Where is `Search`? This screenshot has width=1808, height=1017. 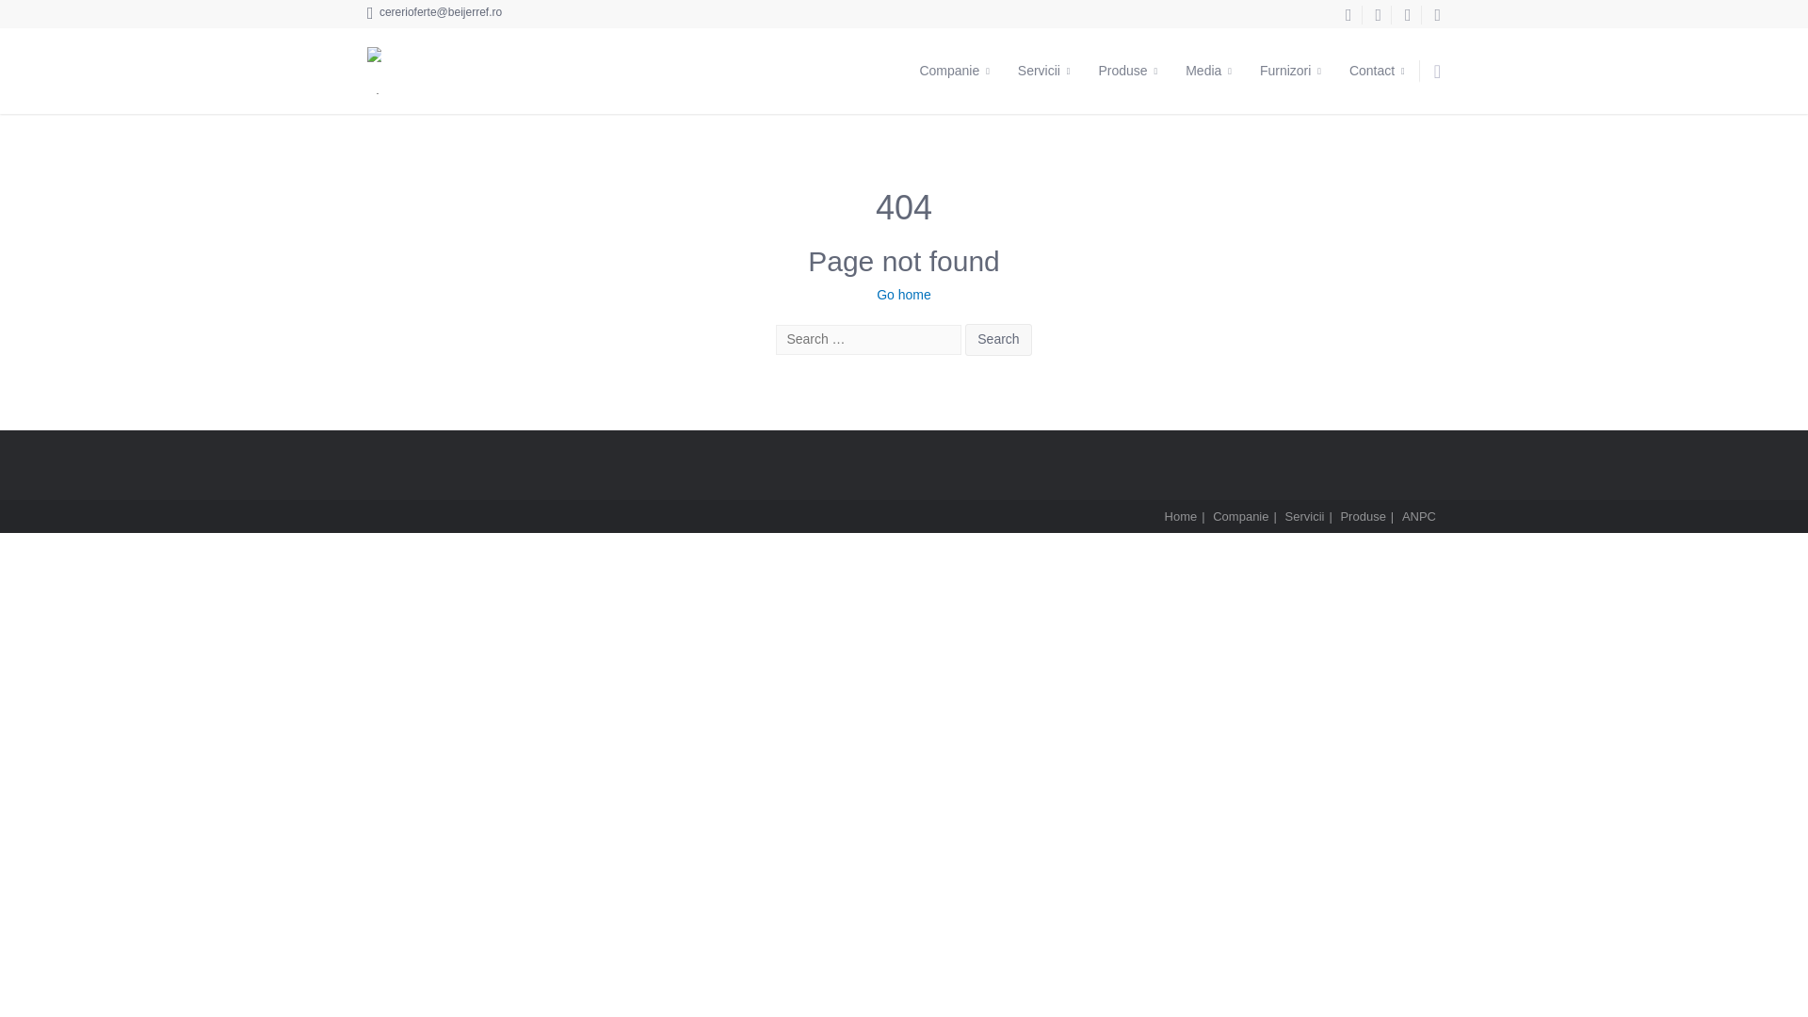 Search is located at coordinates (998, 340).